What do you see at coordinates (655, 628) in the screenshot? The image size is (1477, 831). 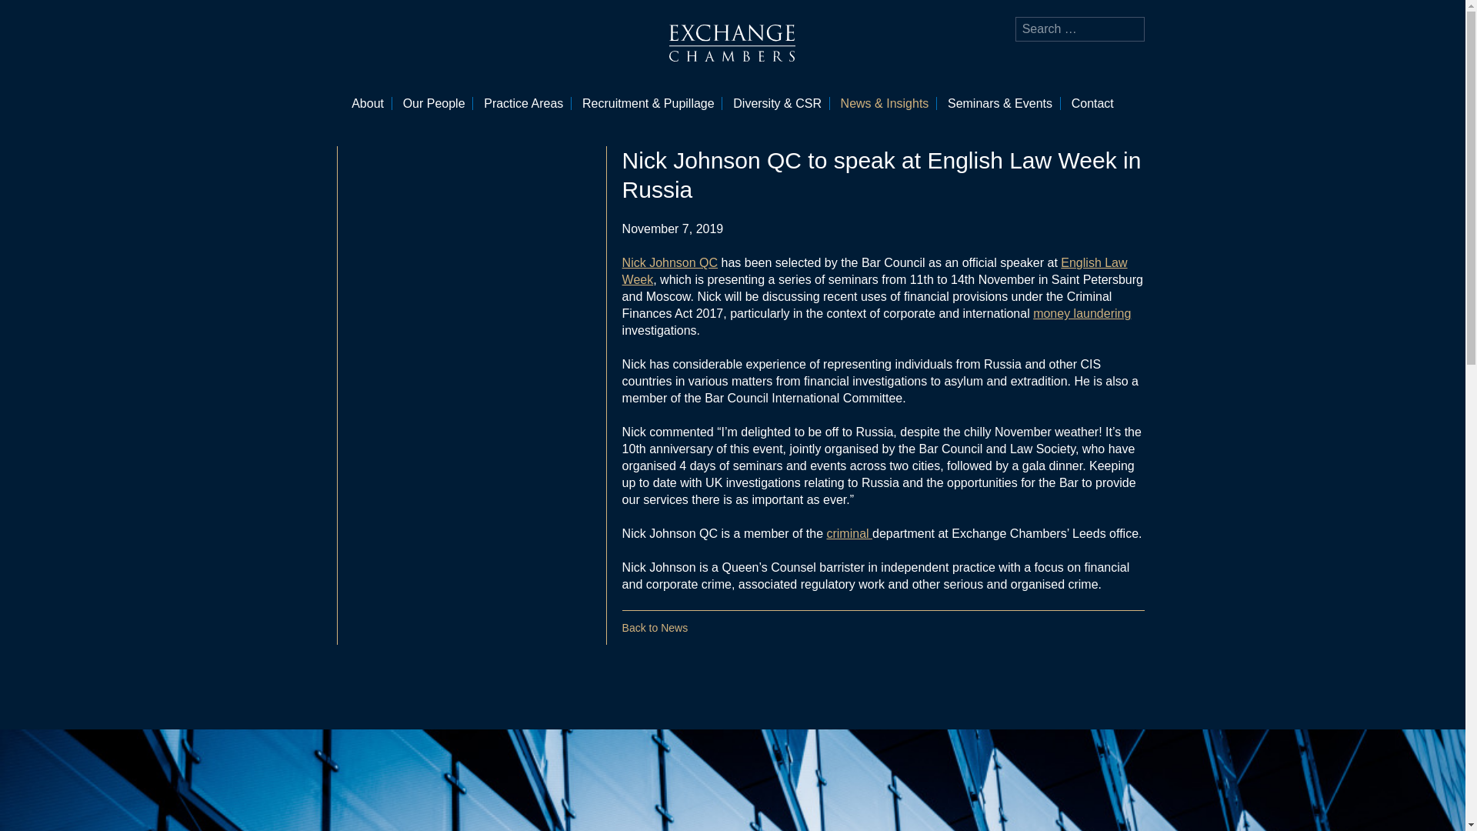 I see `Back to News` at bounding box center [655, 628].